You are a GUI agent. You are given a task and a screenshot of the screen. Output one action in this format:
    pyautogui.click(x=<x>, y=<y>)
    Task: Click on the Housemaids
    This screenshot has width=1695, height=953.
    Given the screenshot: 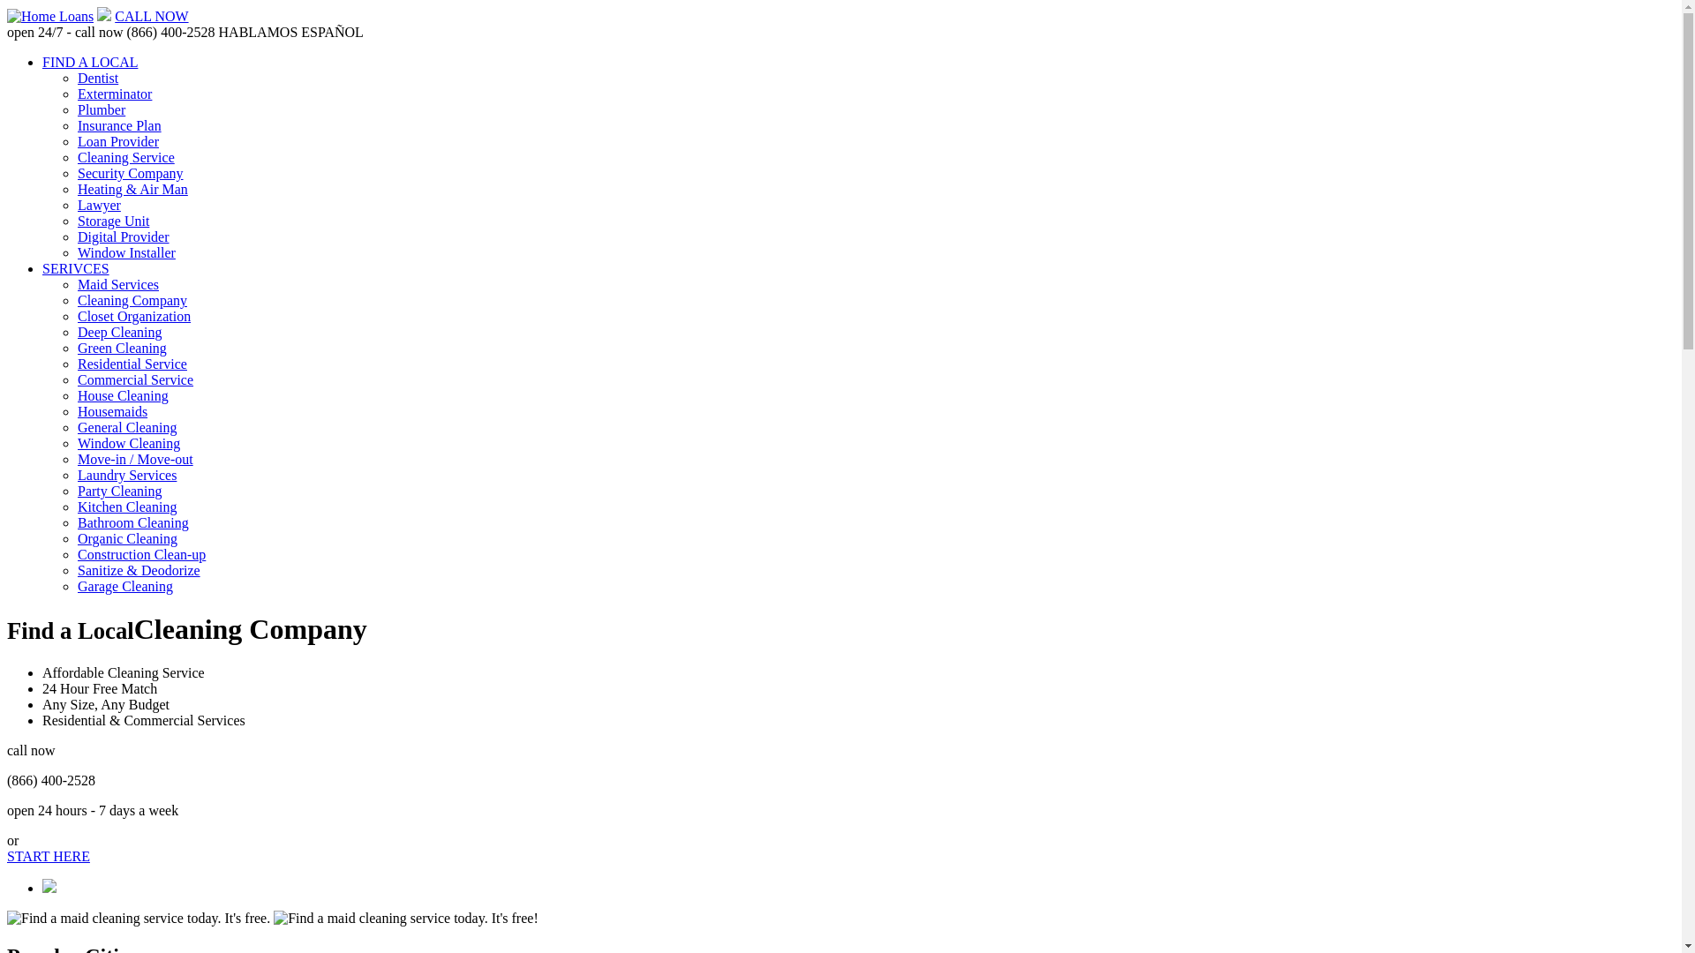 What is the action you would take?
    pyautogui.click(x=113, y=411)
    